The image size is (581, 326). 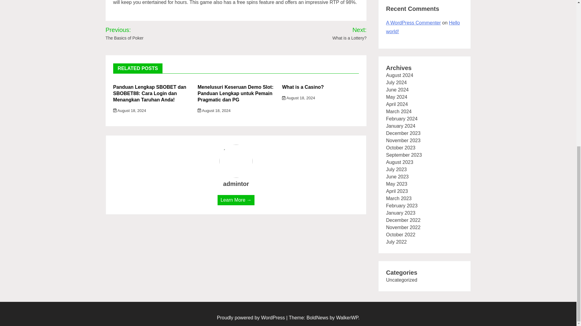 What do you see at coordinates (423, 27) in the screenshot?
I see `Hello world!` at bounding box center [423, 27].